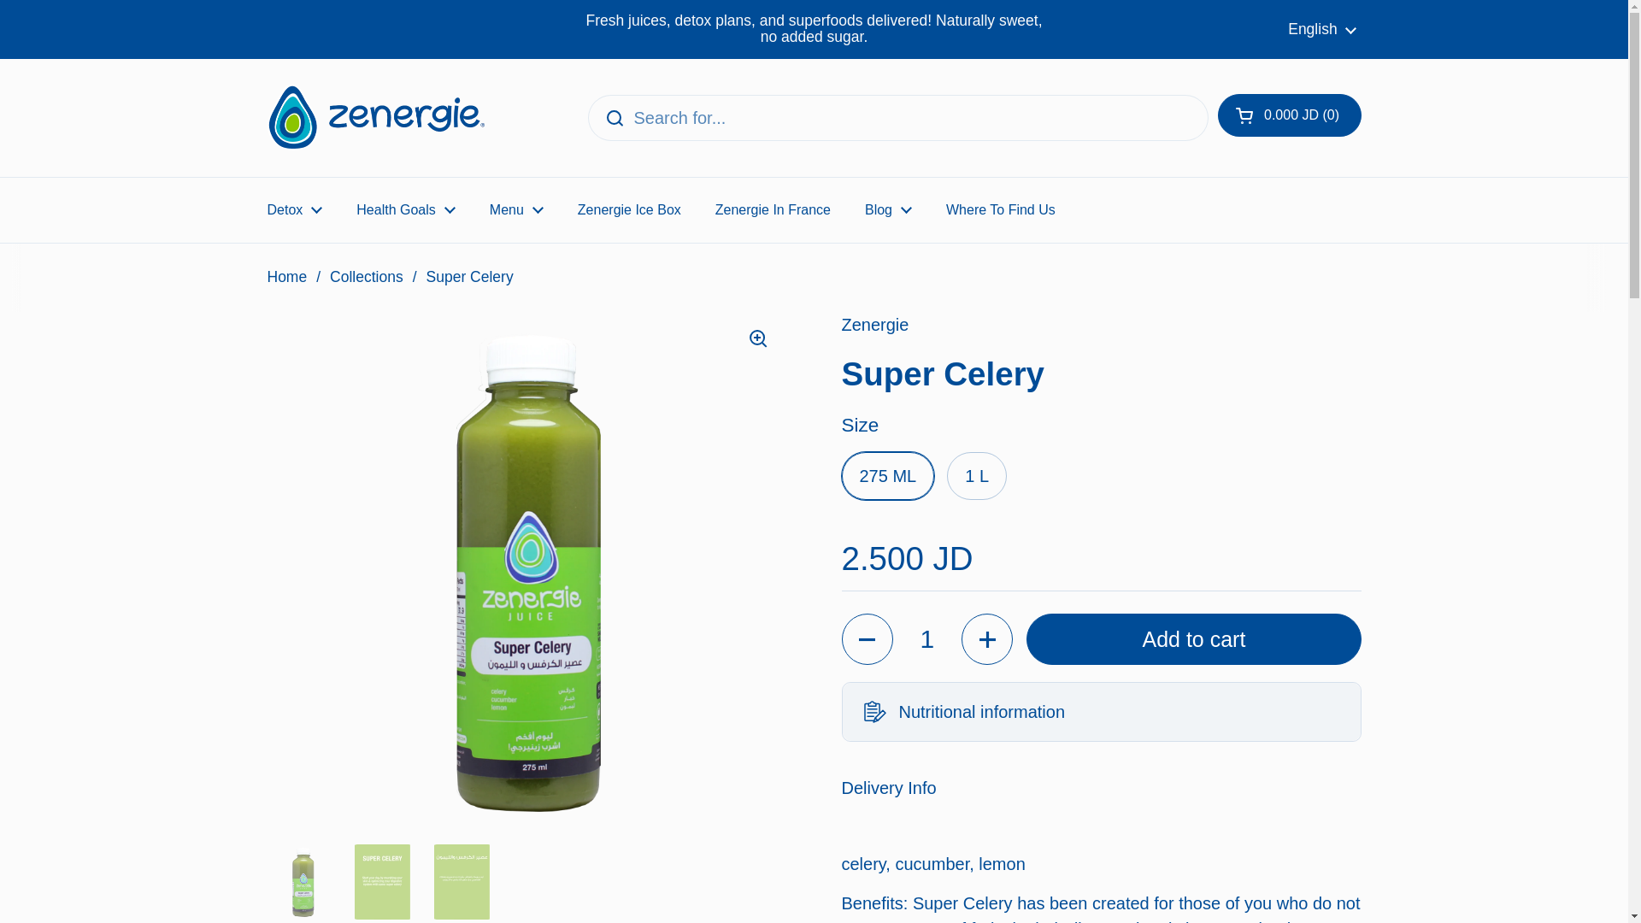 This screenshot has height=923, width=1641. What do you see at coordinates (1000, 209) in the screenshot?
I see `Where To Find Us` at bounding box center [1000, 209].